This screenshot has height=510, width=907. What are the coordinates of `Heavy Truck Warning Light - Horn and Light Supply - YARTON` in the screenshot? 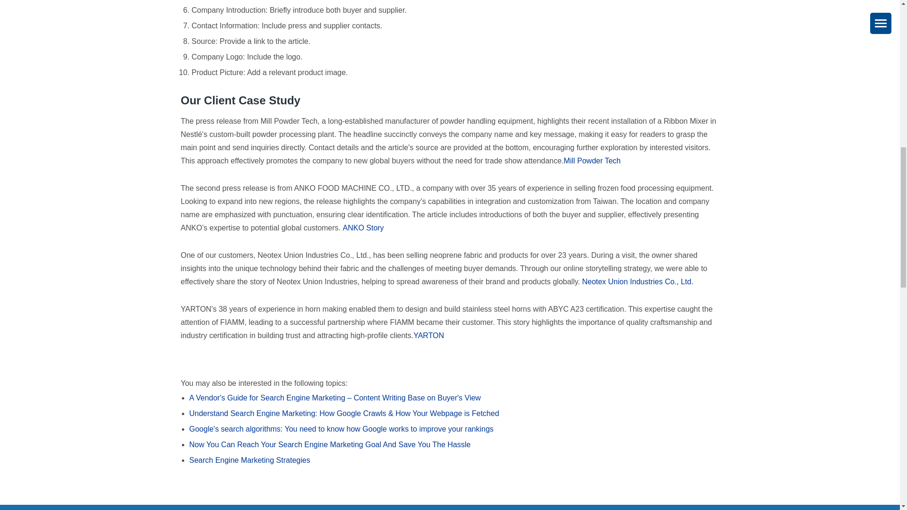 It's located at (429, 335).